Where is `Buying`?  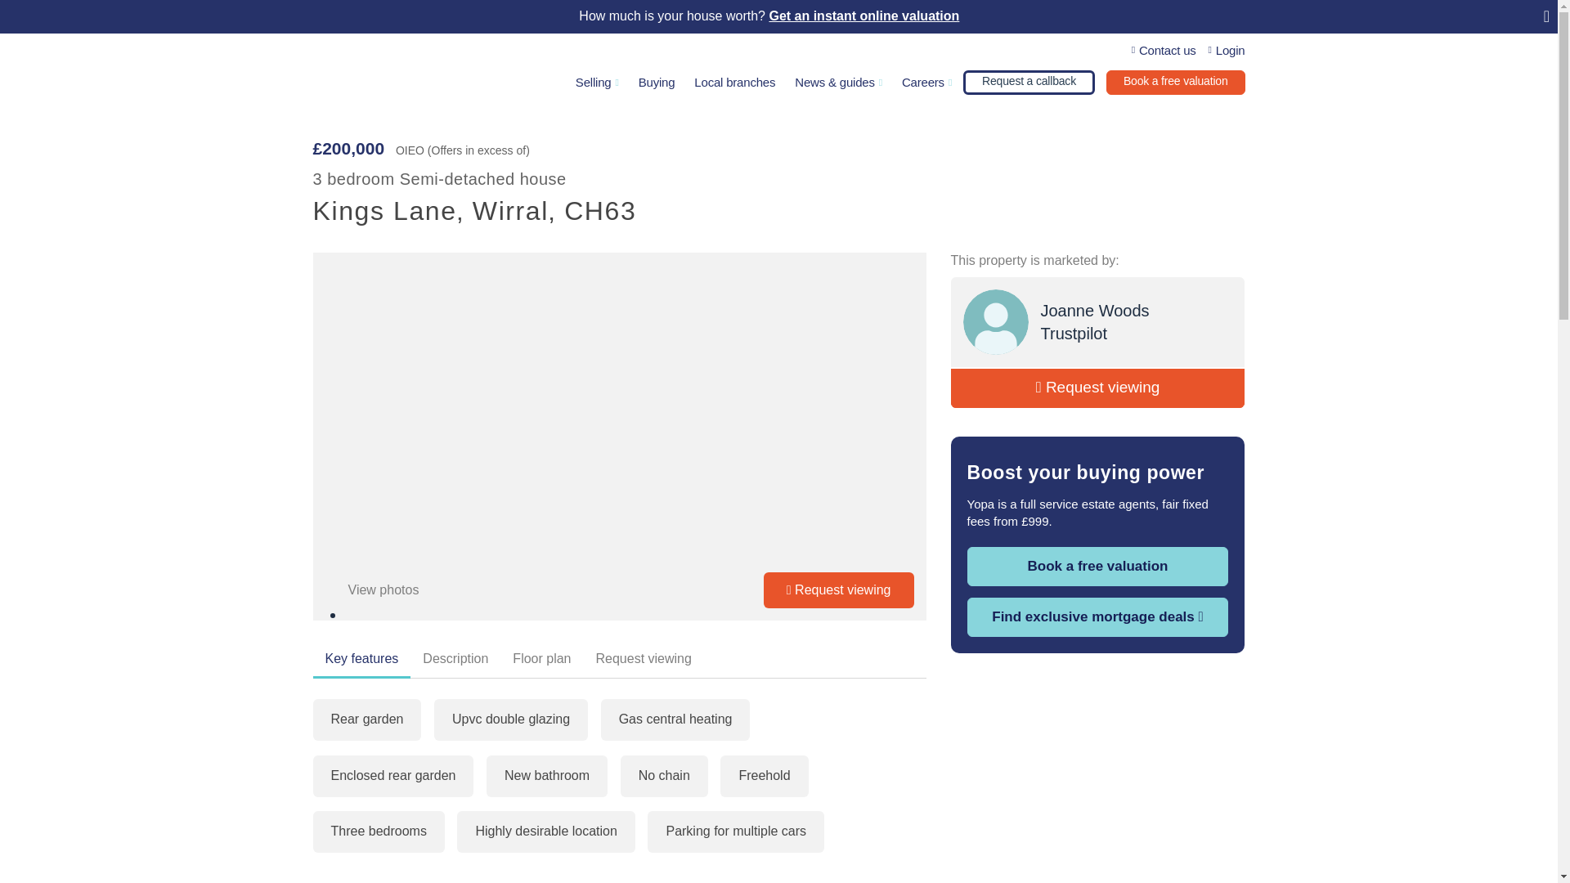
Buying is located at coordinates (657, 84).